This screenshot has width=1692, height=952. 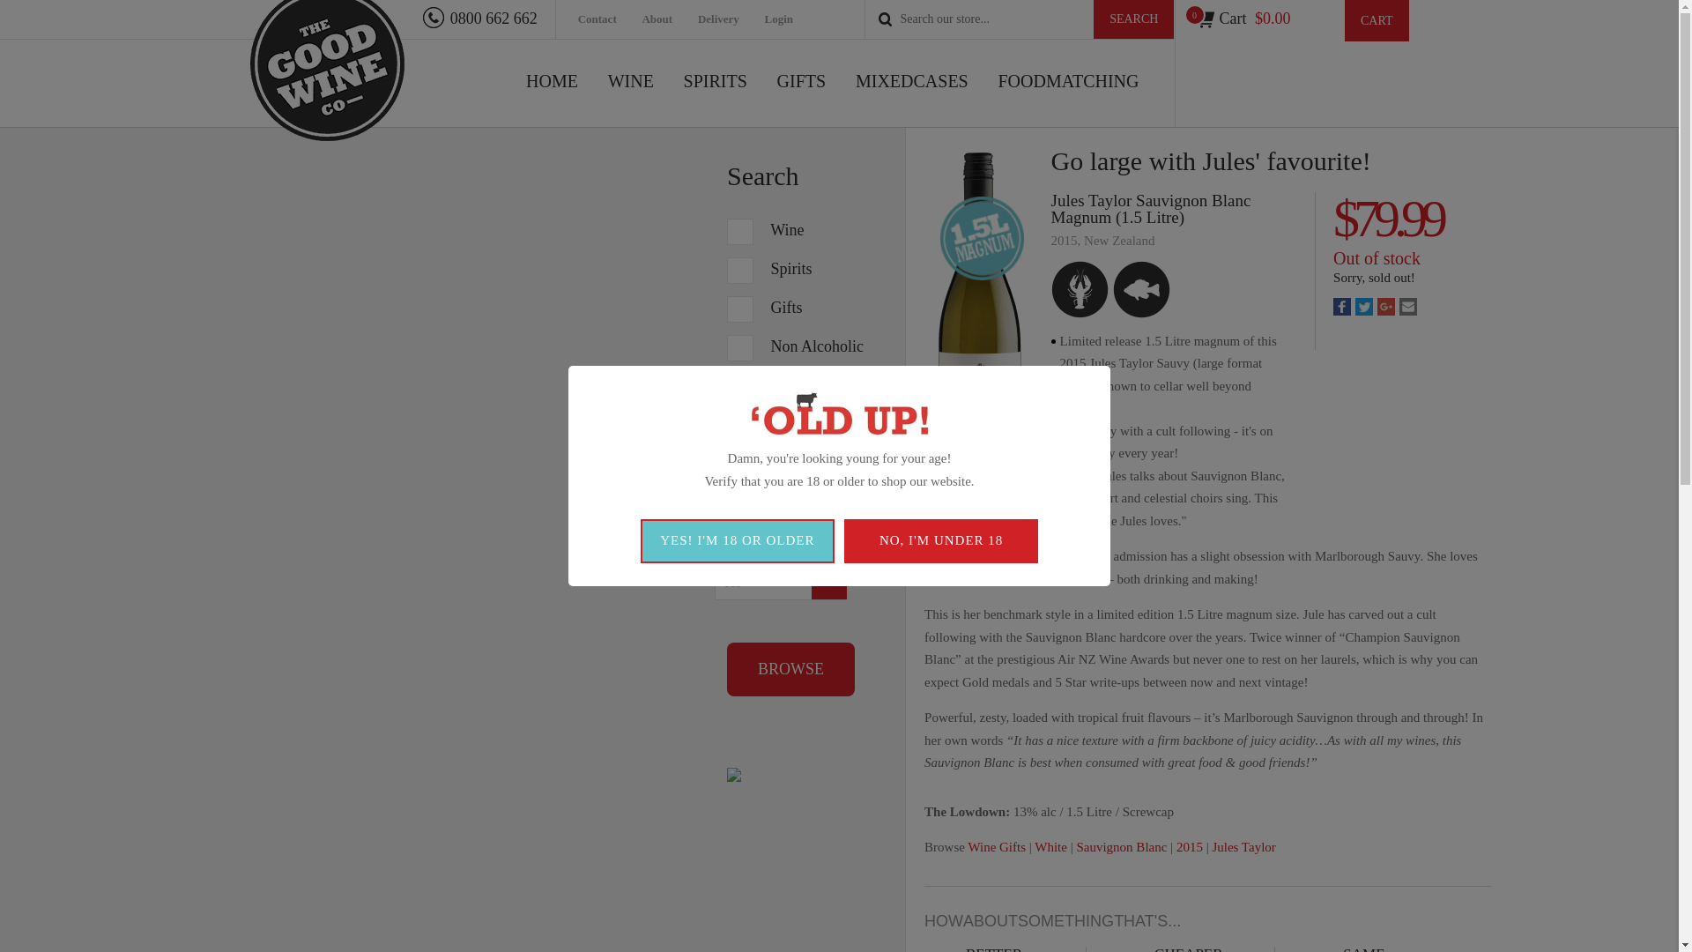 What do you see at coordinates (911, 100) in the screenshot?
I see `MIXEDCASES` at bounding box center [911, 100].